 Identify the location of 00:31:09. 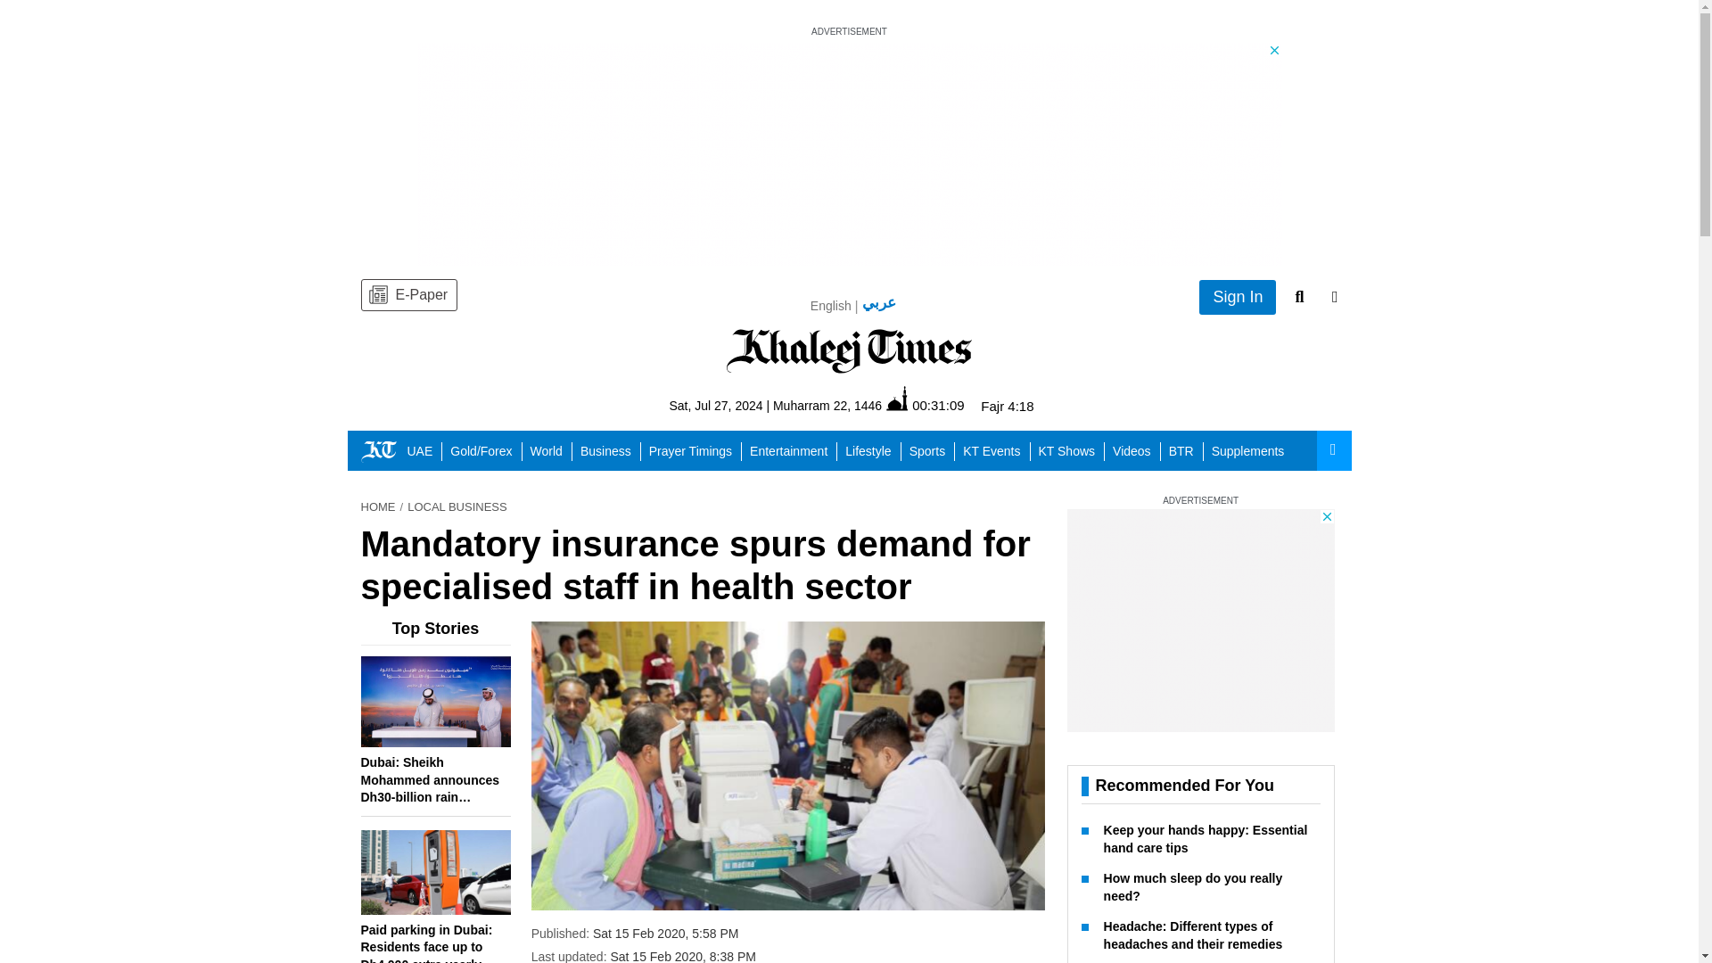
(925, 405).